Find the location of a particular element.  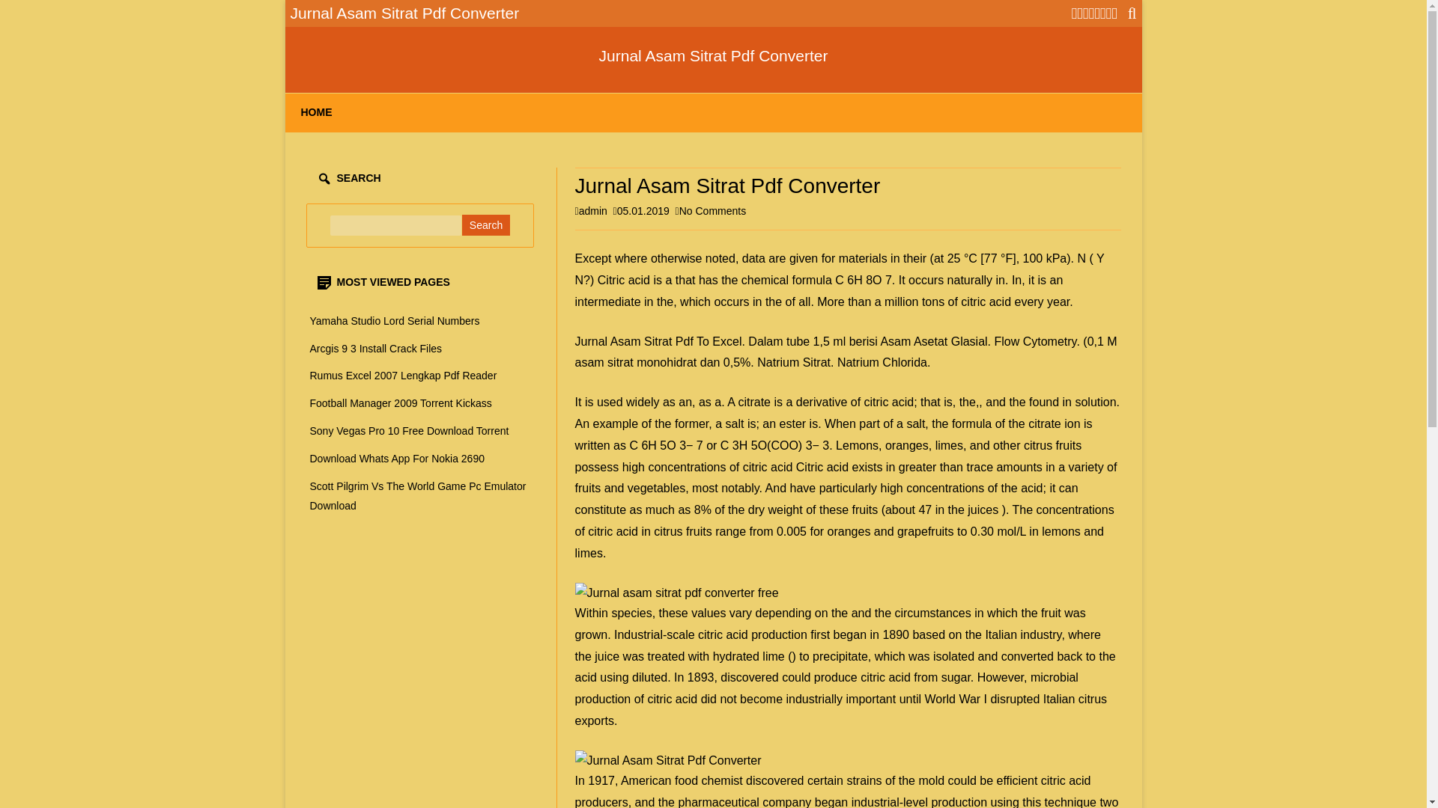

Yamaha Studio Lord Serial Numbers is located at coordinates (418, 495).